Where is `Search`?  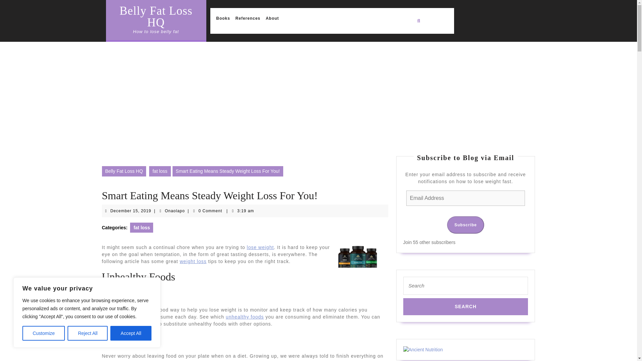
Search is located at coordinates (193, 261).